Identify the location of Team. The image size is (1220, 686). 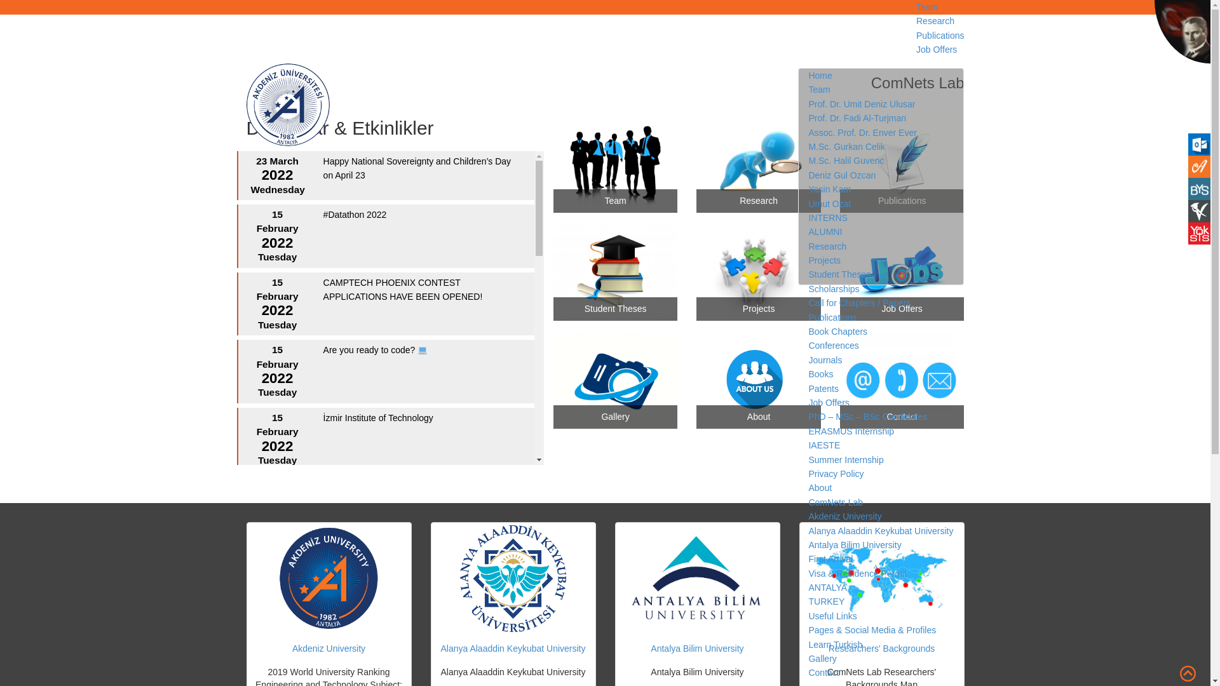
(818, 361).